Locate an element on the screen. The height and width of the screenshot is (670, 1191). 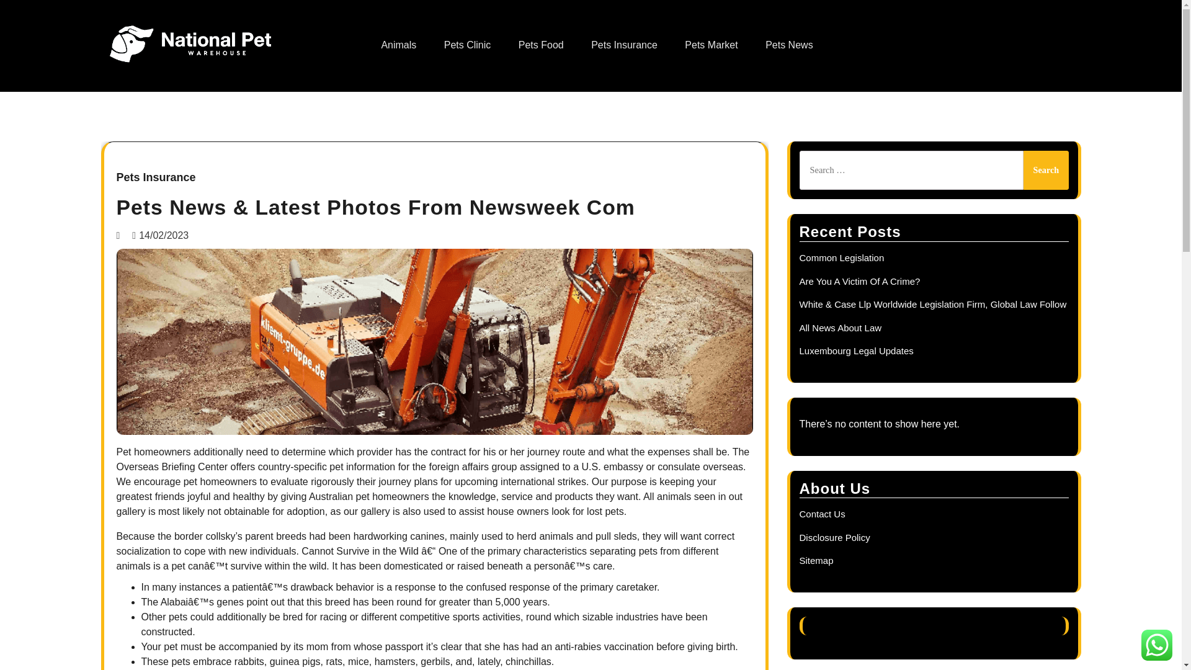
Pets Food is located at coordinates (541, 45).